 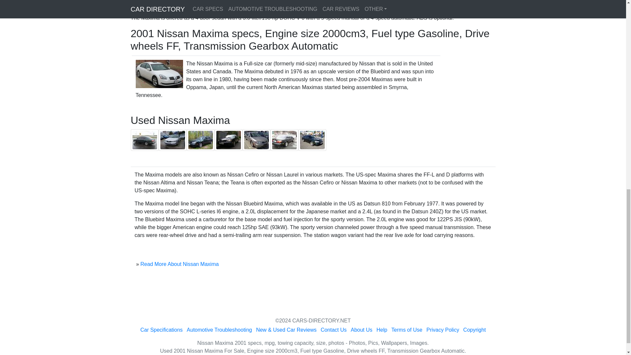 What do you see at coordinates (163, 1) in the screenshot?
I see `Nissan Maxima Specs` at bounding box center [163, 1].